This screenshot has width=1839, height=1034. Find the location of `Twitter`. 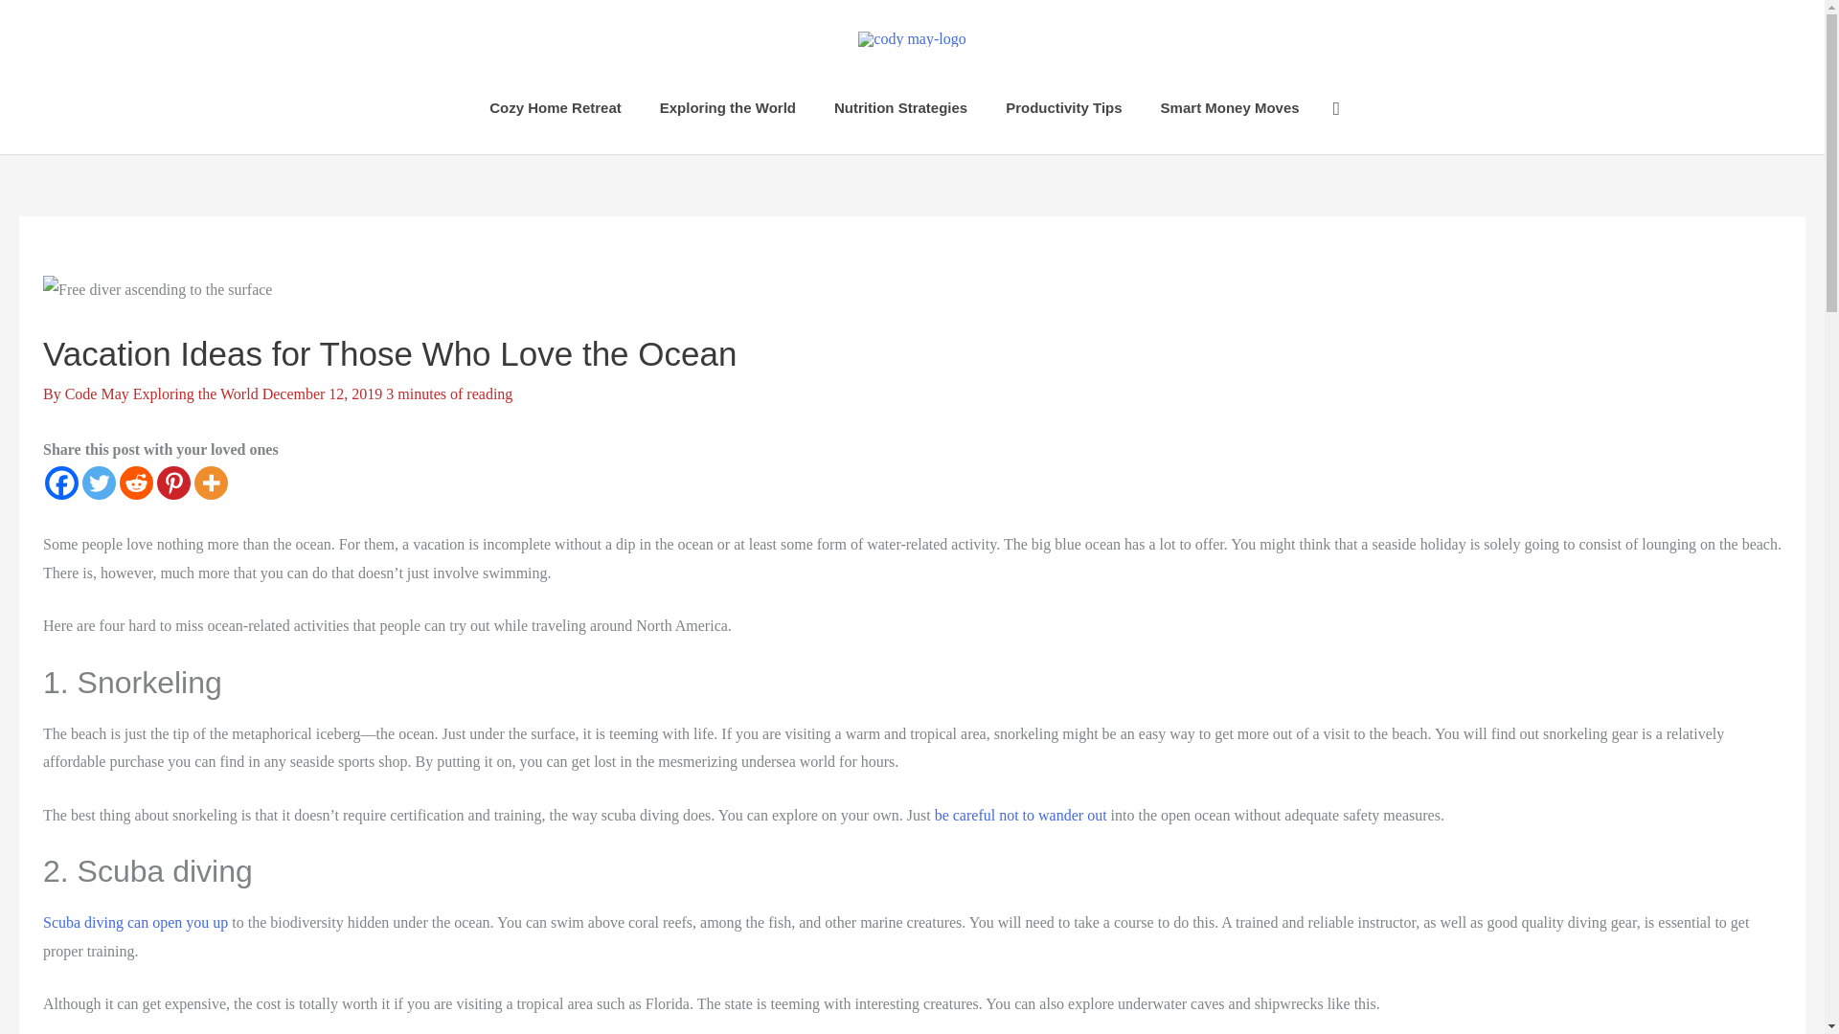

Twitter is located at coordinates (99, 483).